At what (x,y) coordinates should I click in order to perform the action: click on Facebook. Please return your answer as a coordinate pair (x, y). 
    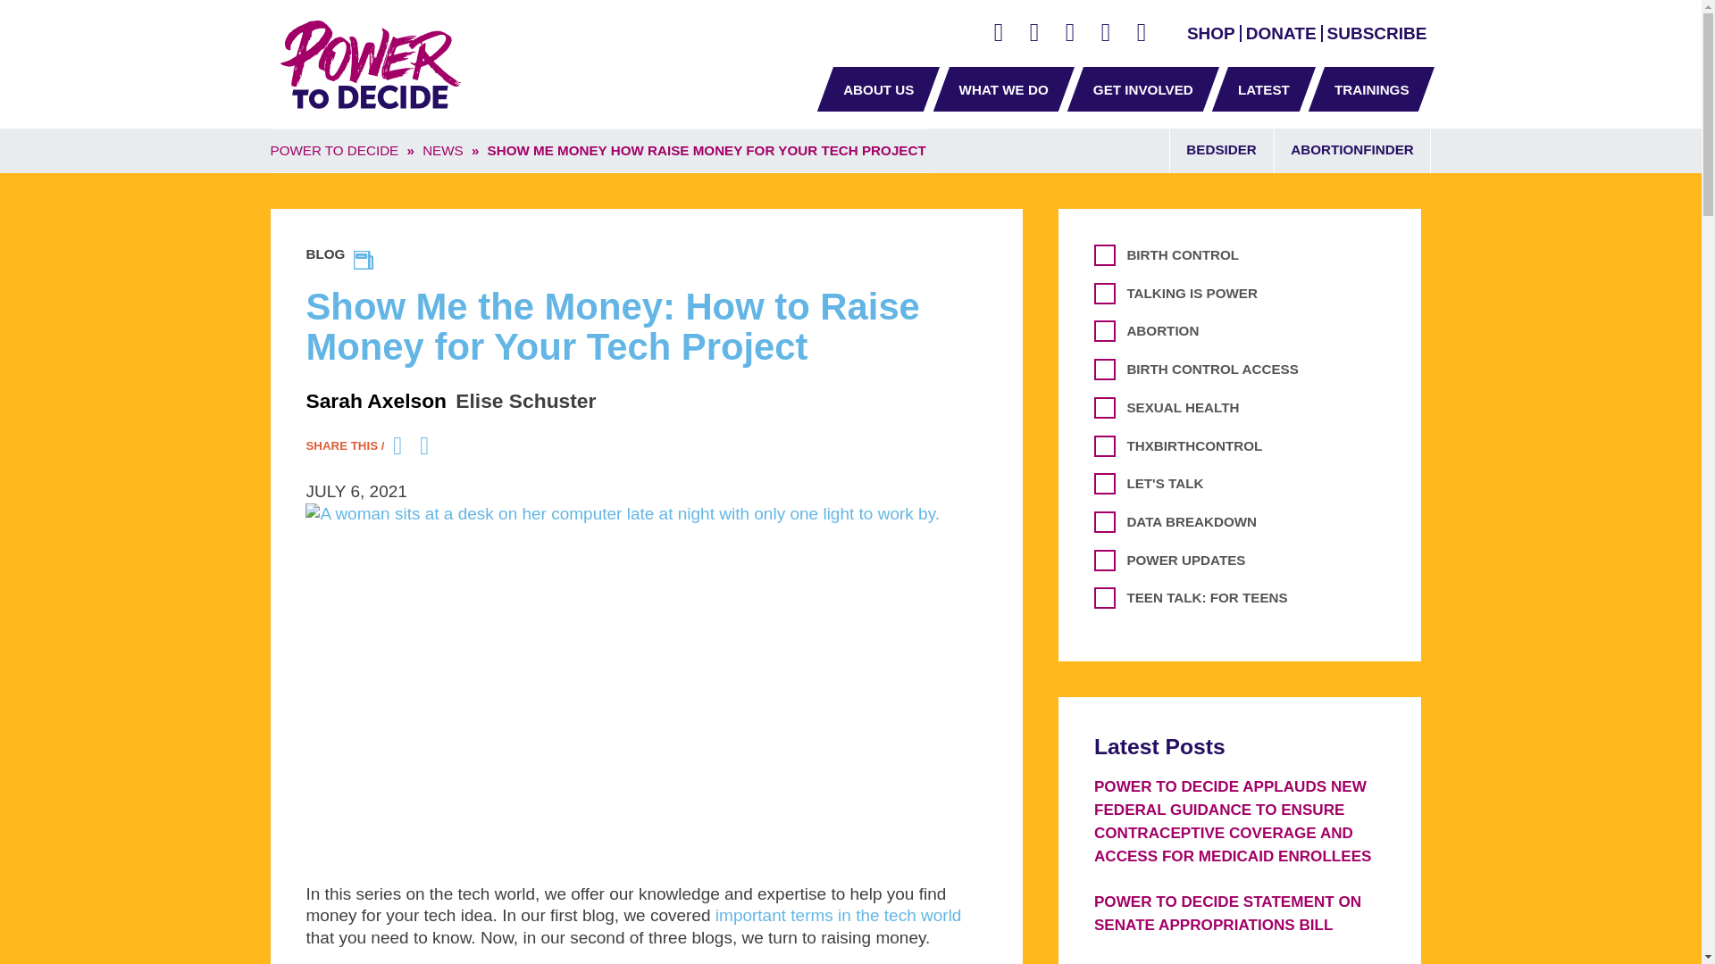
    Looking at the image, I should click on (397, 446).